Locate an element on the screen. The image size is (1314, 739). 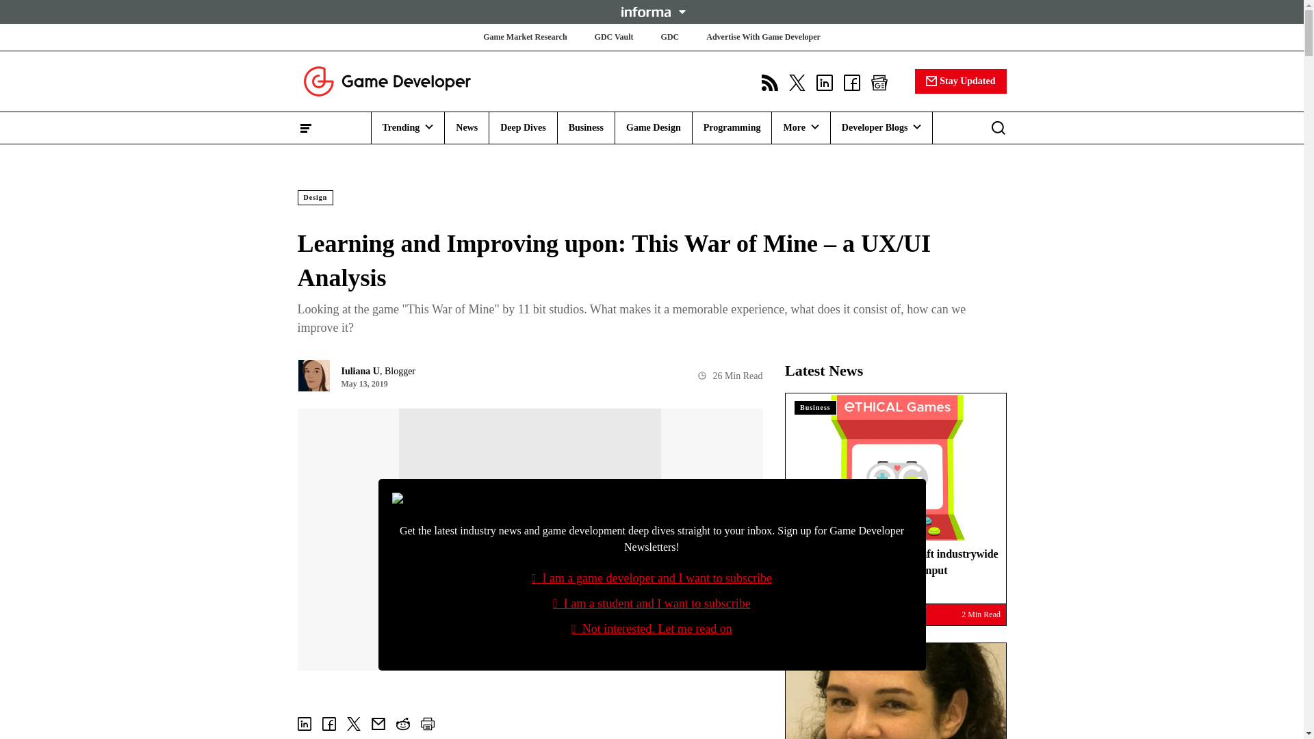
Picture of Iuliana U is located at coordinates (313, 375).